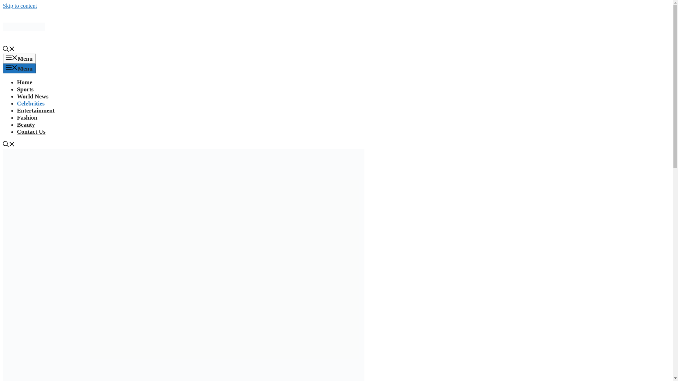 Image resolution: width=678 pixels, height=381 pixels. I want to click on Home, so click(24, 82).